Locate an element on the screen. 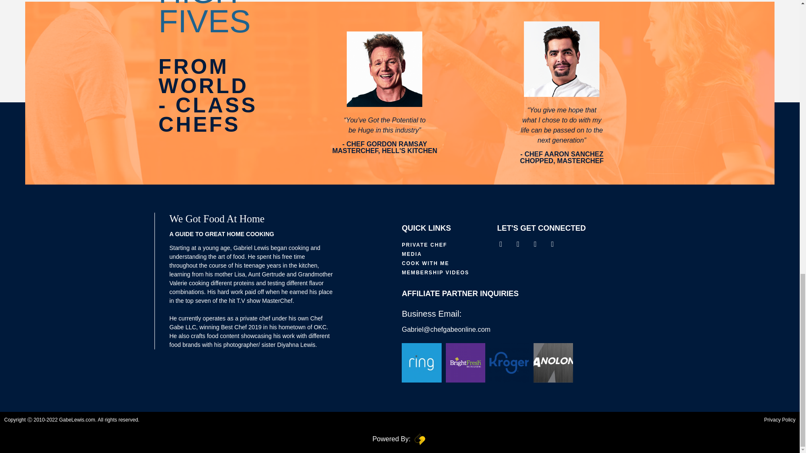 The image size is (806, 453). Privacy Policy is located at coordinates (599, 419).